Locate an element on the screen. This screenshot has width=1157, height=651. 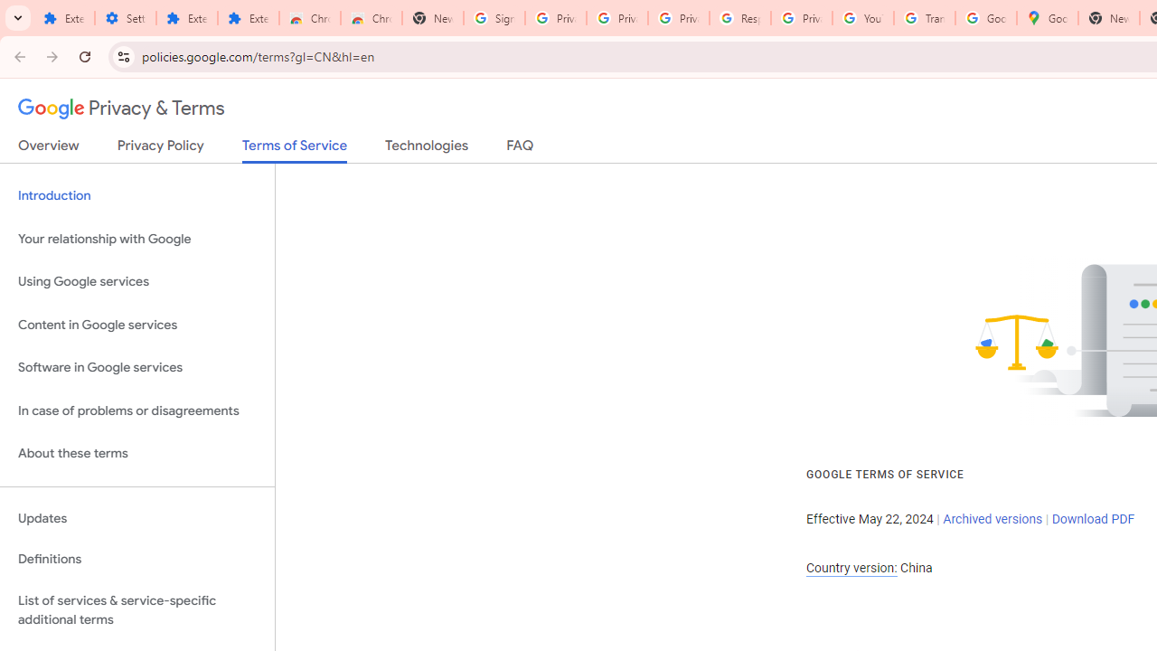
In case of problems or disagreements is located at coordinates (137, 410).